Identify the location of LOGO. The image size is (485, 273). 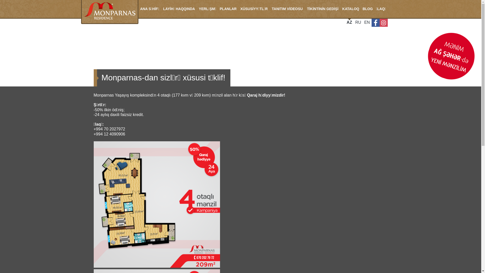
(451, 56).